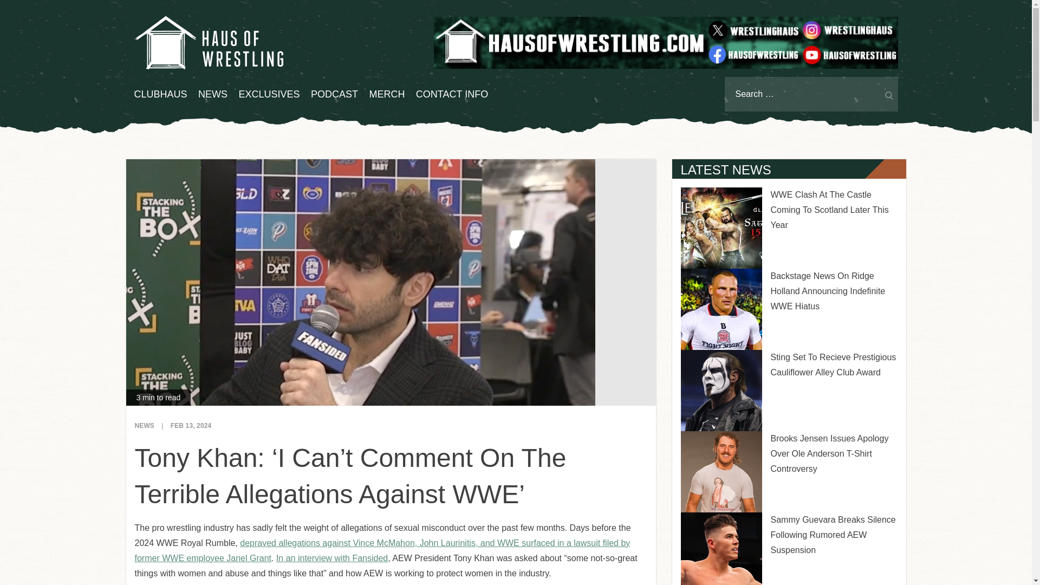  I want to click on NEWS, so click(213, 94).